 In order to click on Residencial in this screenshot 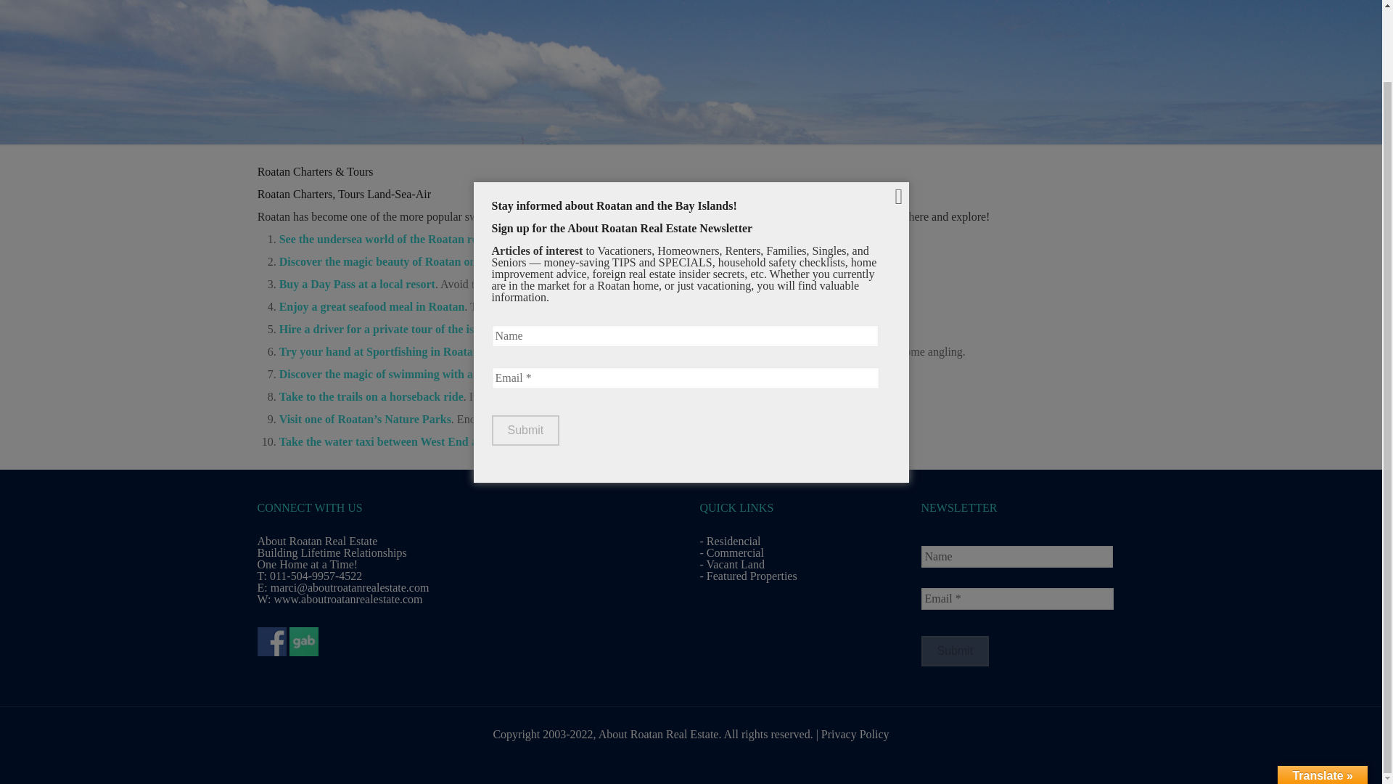, I will do `click(733, 540)`.